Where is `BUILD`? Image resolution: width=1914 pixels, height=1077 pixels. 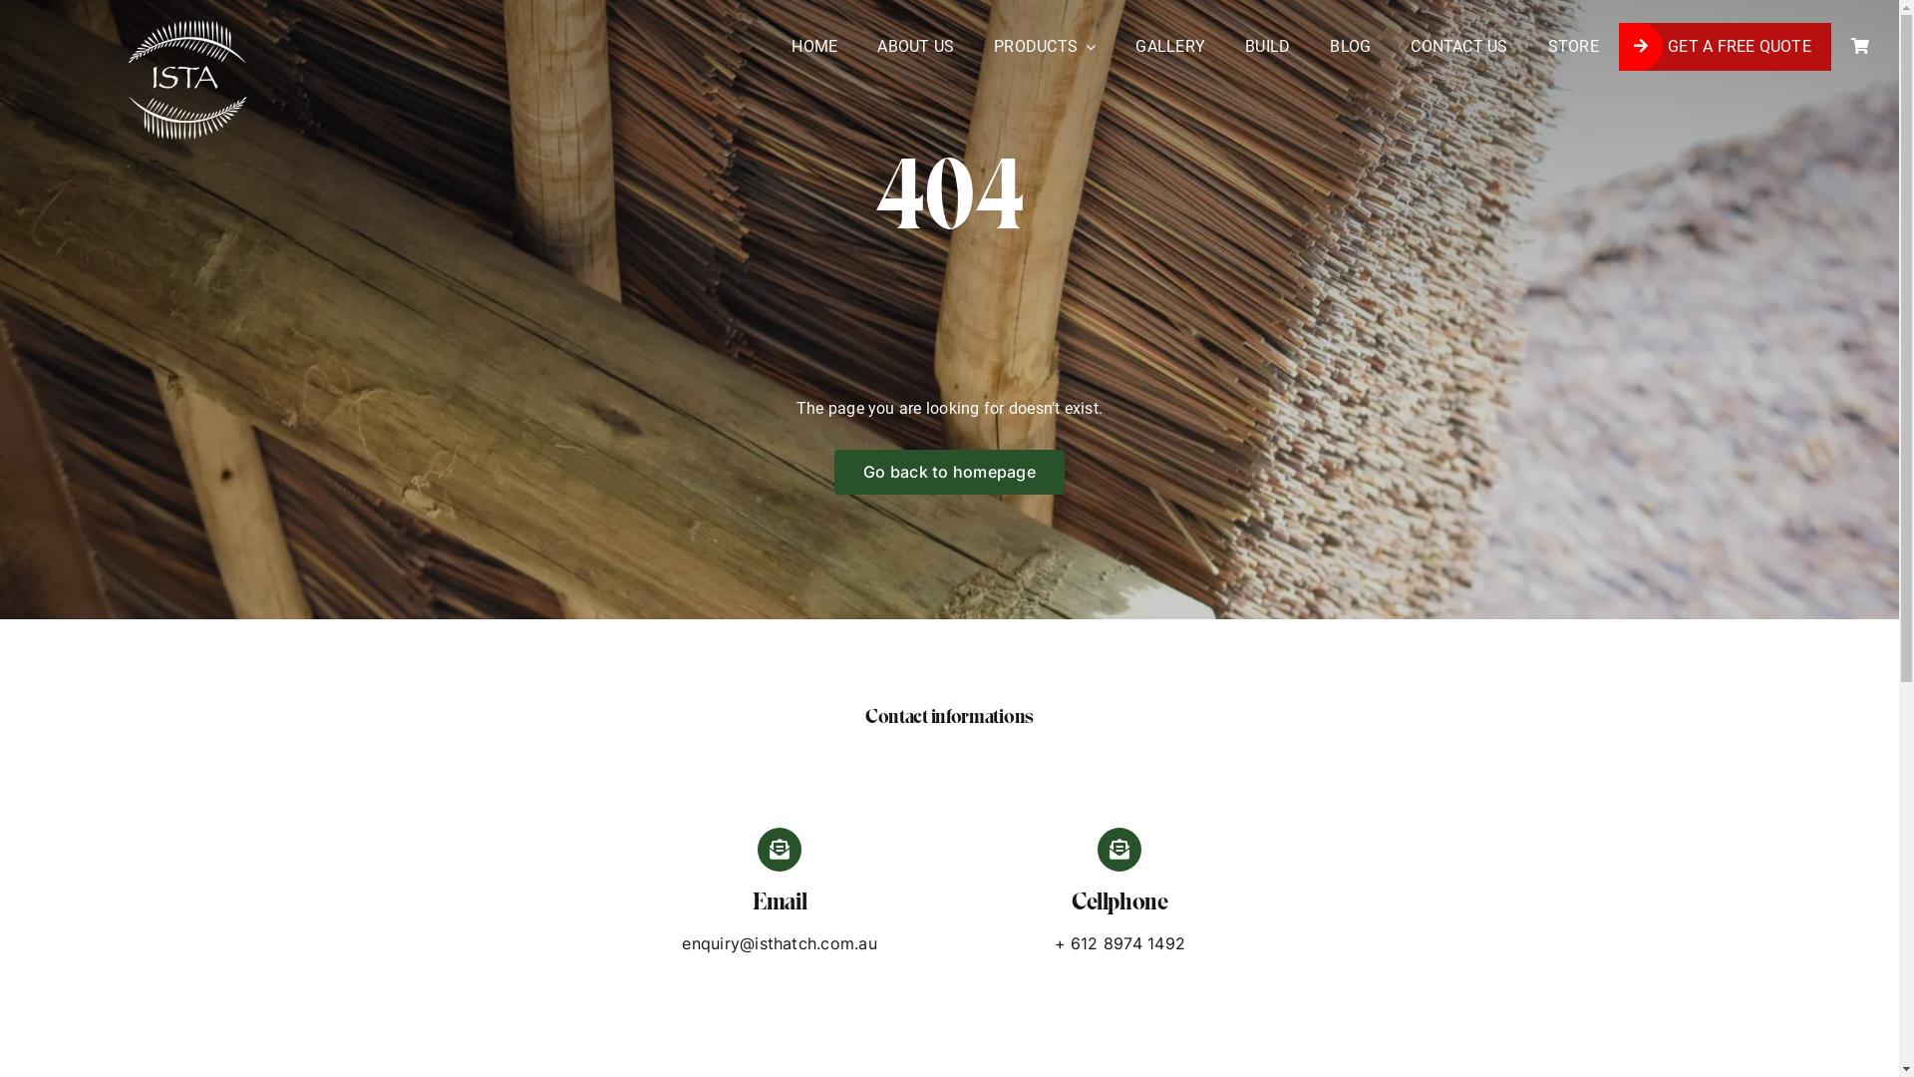 BUILD is located at coordinates (1268, 47).